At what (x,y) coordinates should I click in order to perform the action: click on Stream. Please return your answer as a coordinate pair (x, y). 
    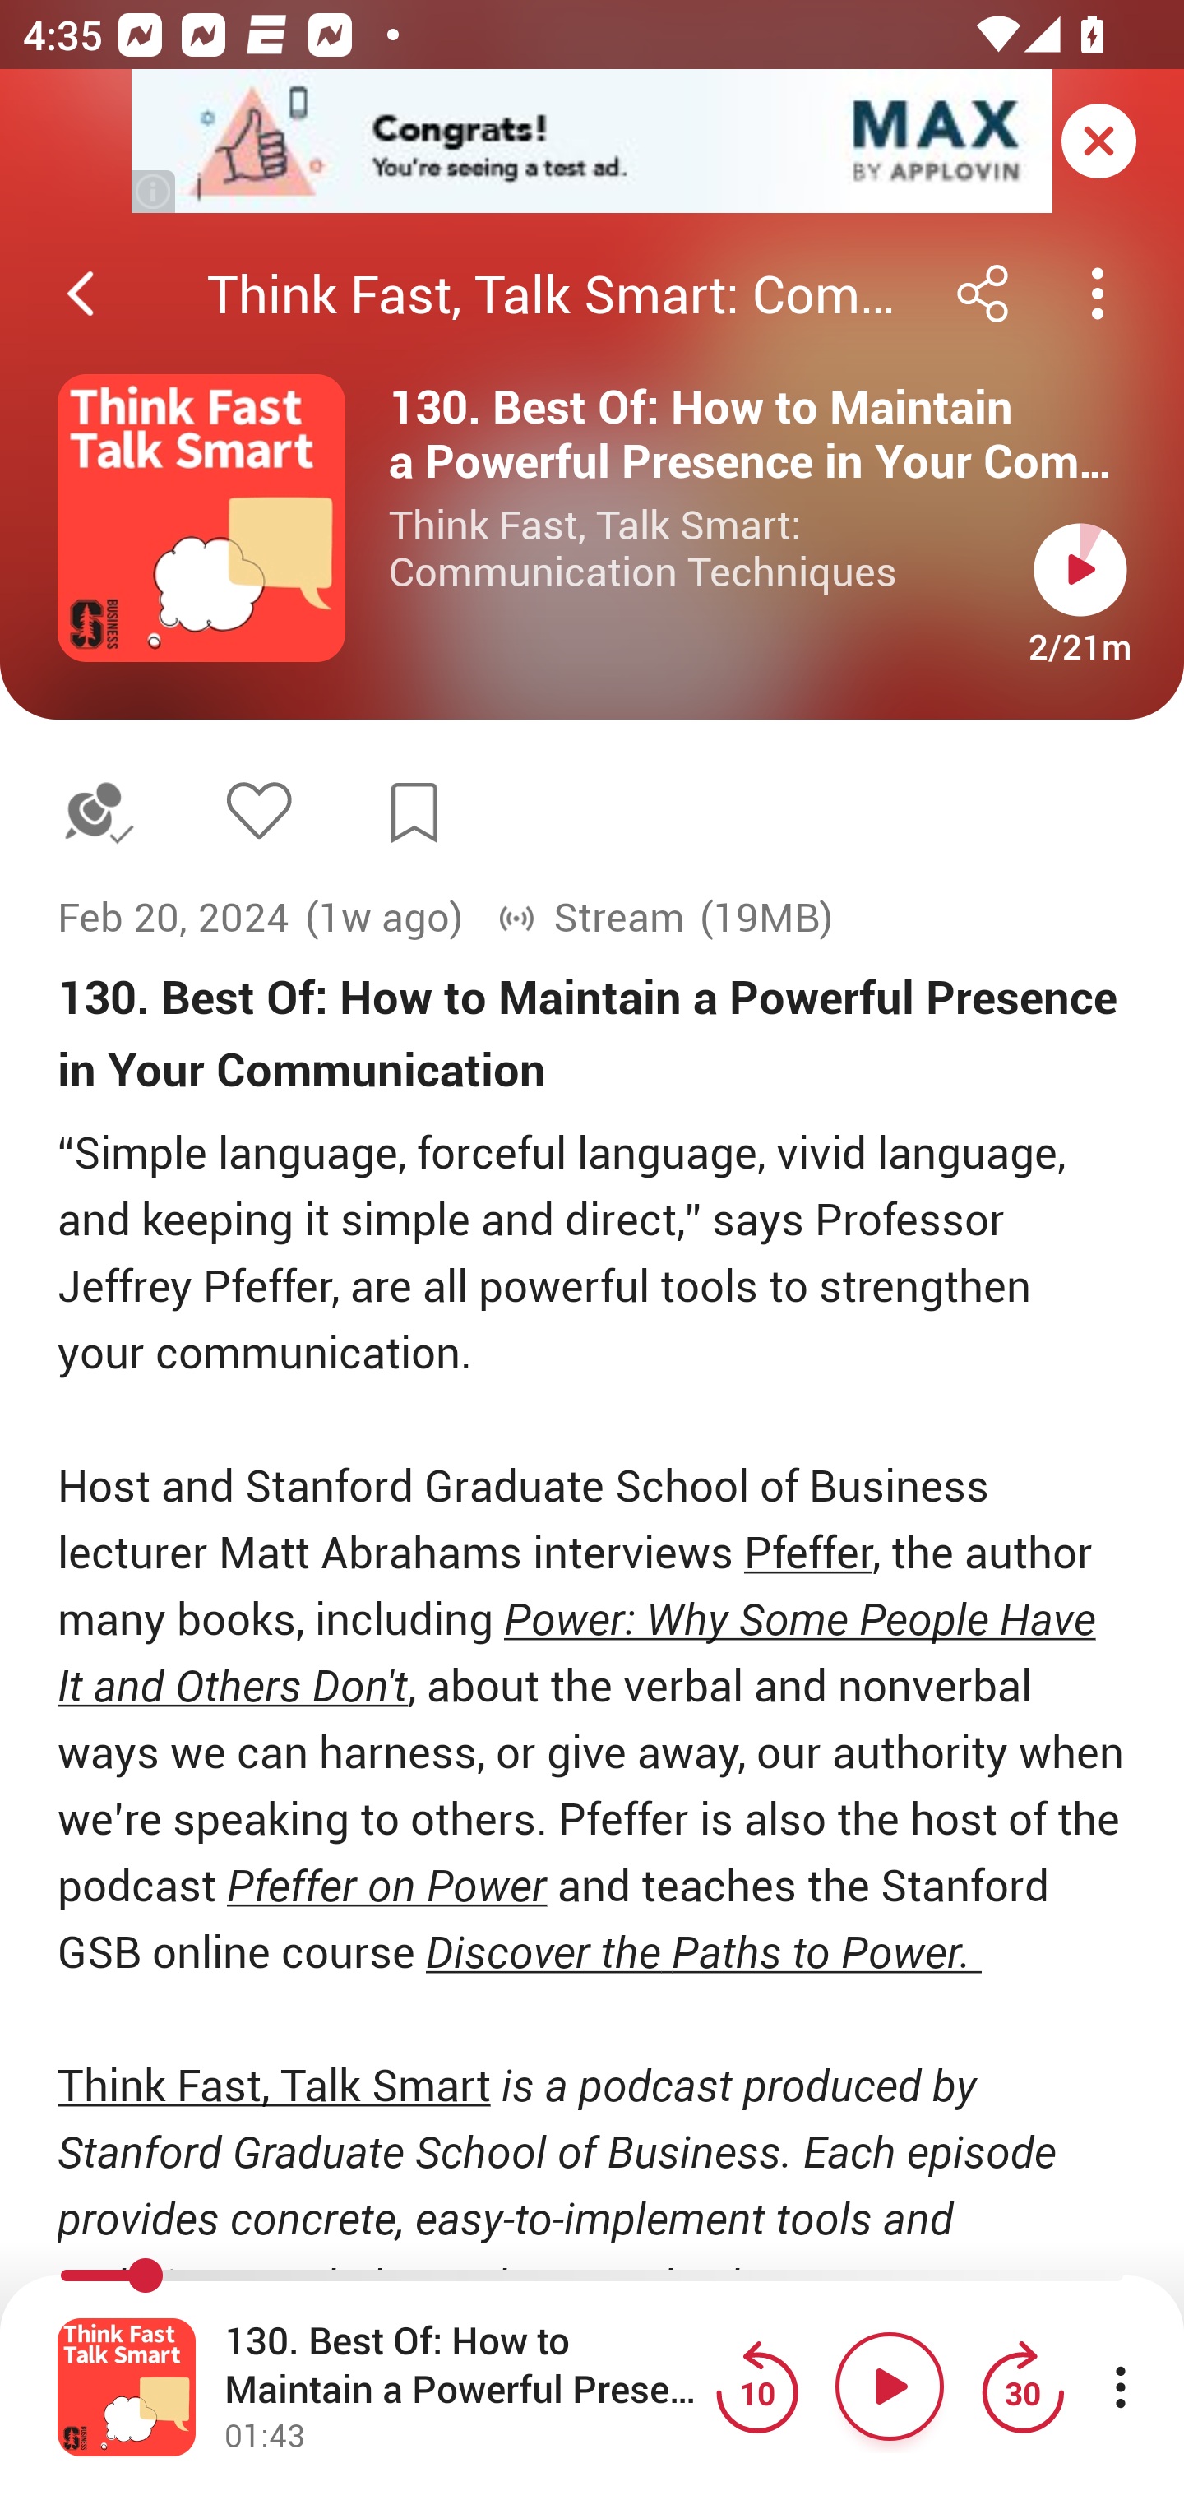
    Looking at the image, I should click on (590, 919).